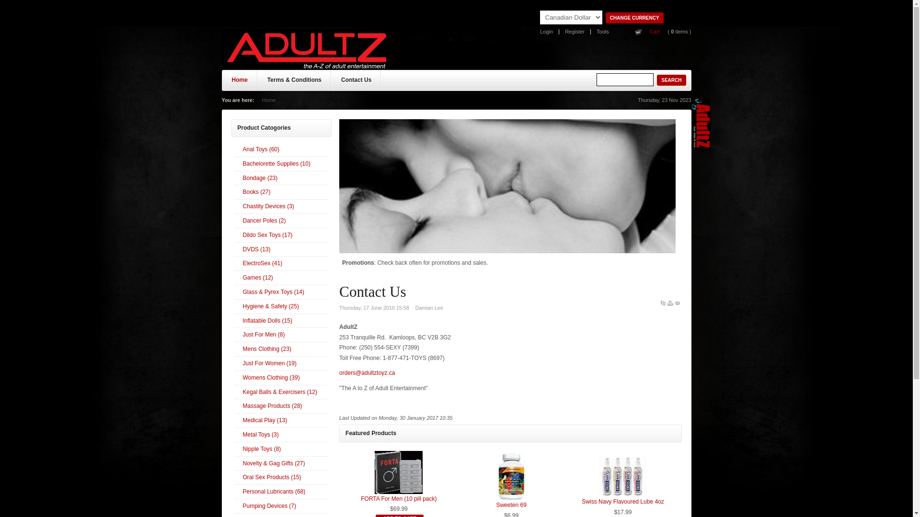  I want to click on ElectroSex (41), so click(281, 264).